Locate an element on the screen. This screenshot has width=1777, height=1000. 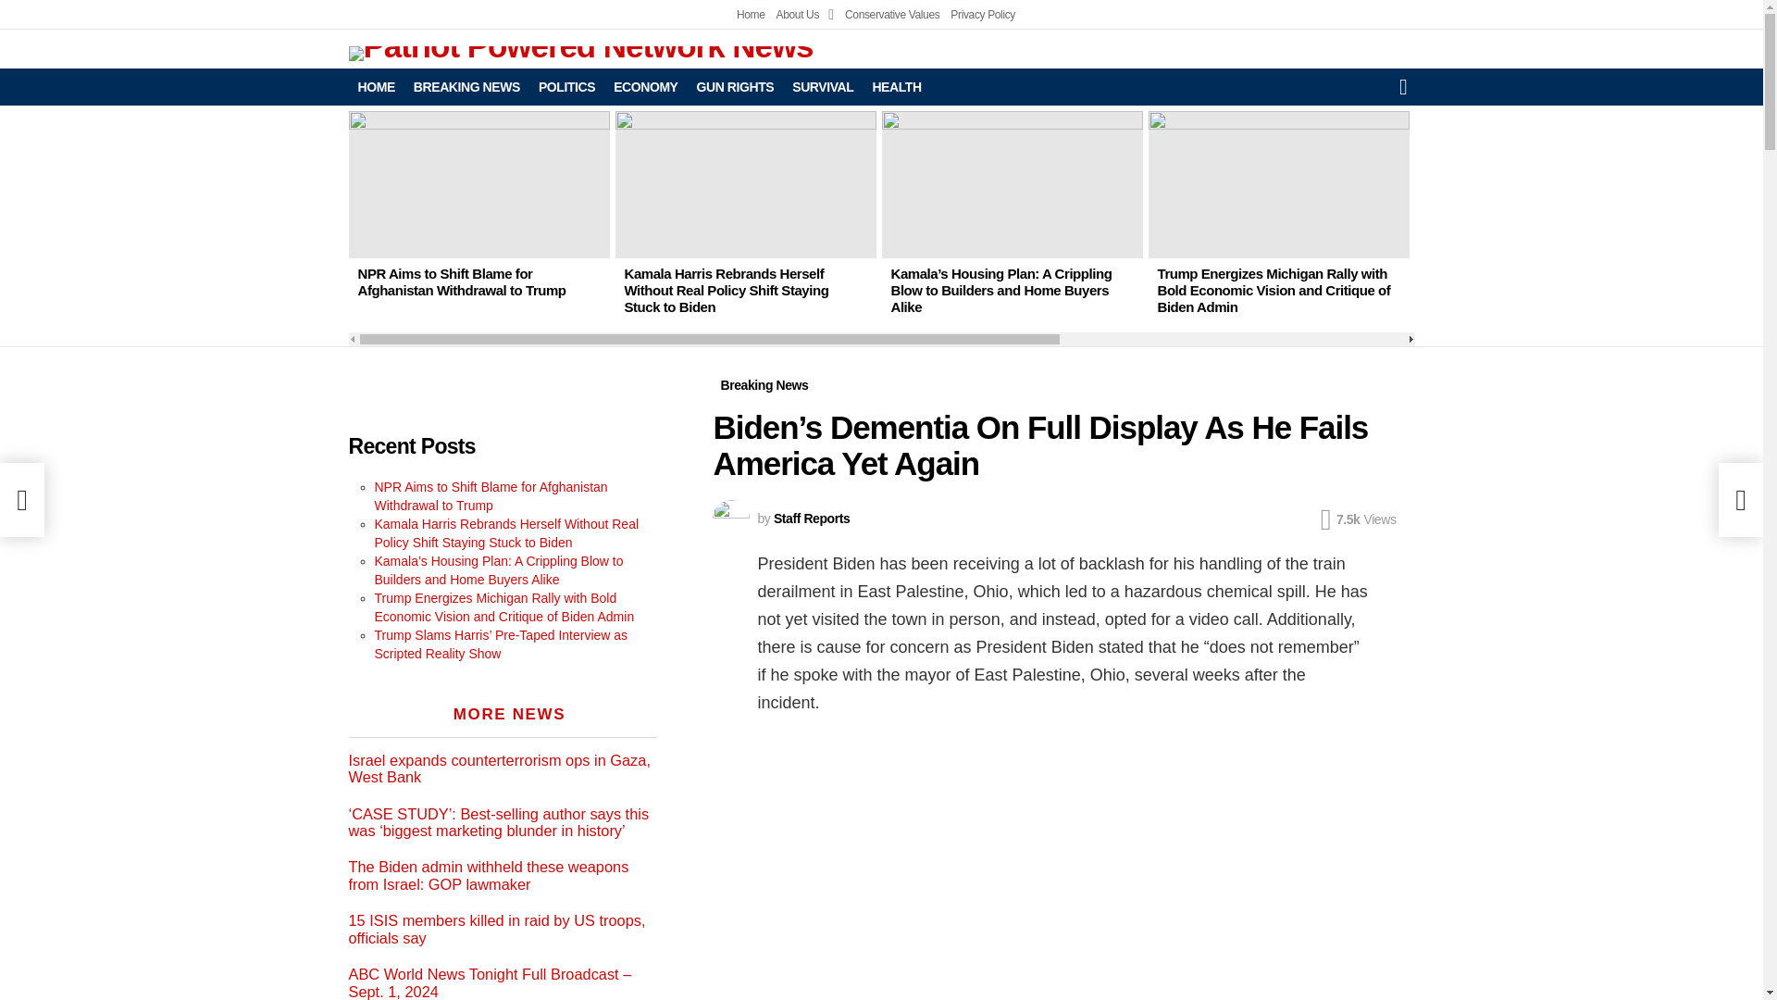
Privacy Policy is located at coordinates (983, 15).